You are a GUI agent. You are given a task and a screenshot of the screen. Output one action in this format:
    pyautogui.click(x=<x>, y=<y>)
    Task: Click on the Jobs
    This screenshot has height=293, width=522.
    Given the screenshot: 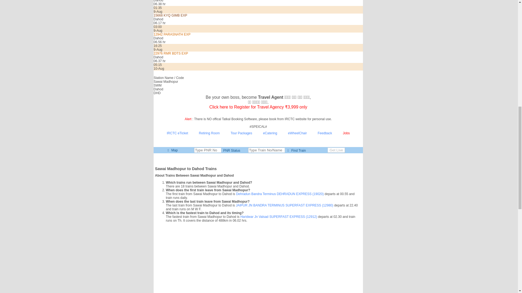 What is the action you would take?
    pyautogui.click(x=346, y=133)
    